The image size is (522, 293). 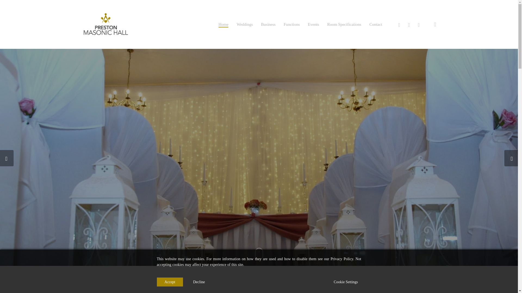 I want to click on Home, so click(x=223, y=24).